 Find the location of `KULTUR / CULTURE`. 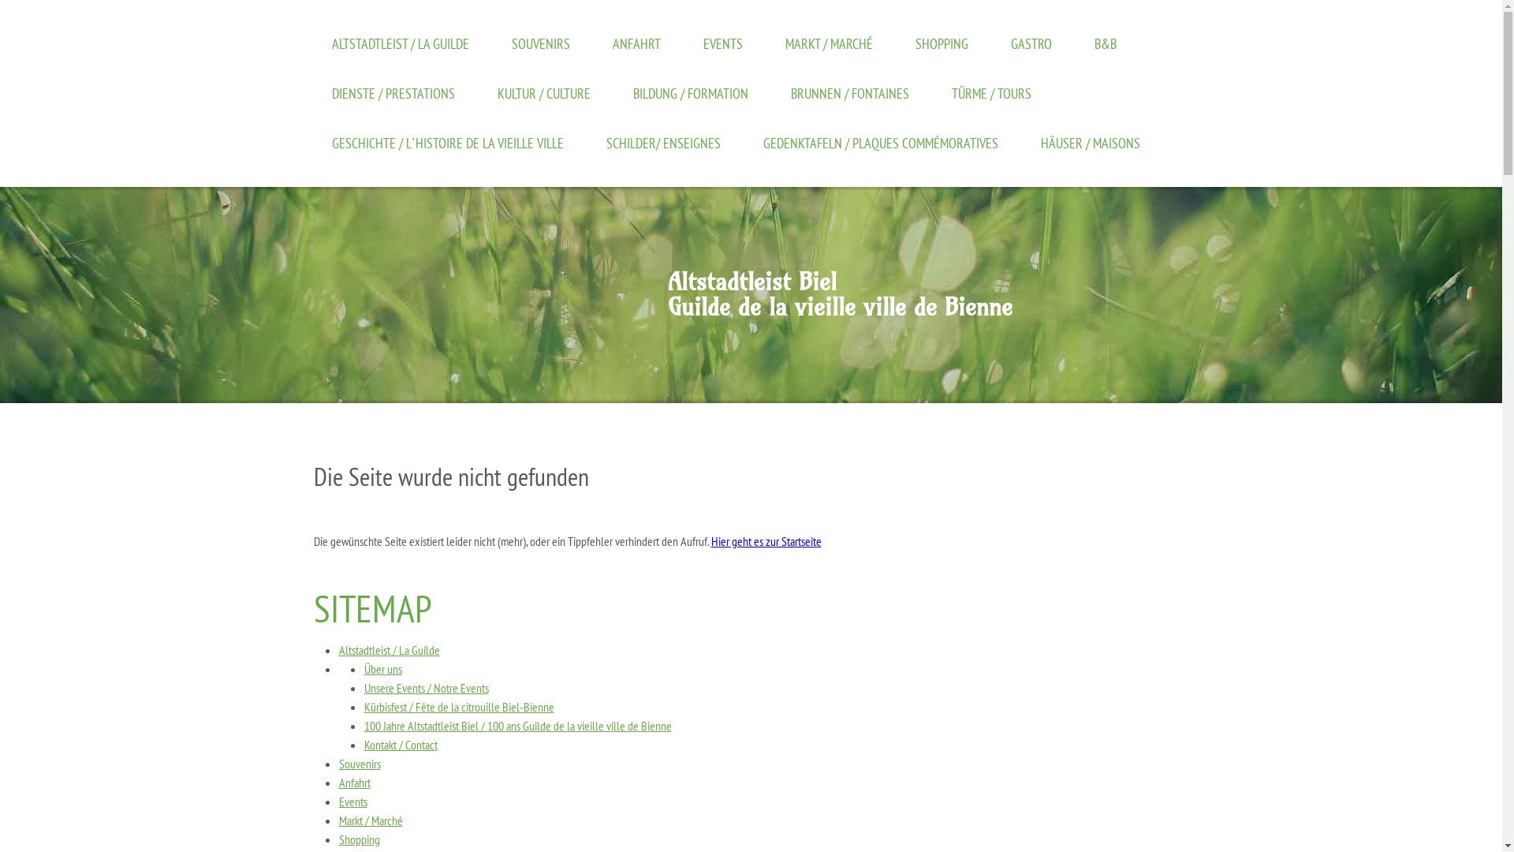

KULTUR / CULTURE is located at coordinates (543, 93).